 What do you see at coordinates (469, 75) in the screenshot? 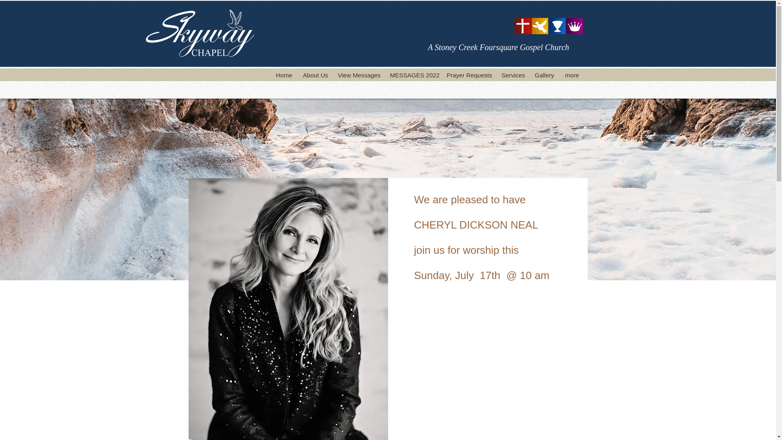
I see `Prayer Requests` at bounding box center [469, 75].